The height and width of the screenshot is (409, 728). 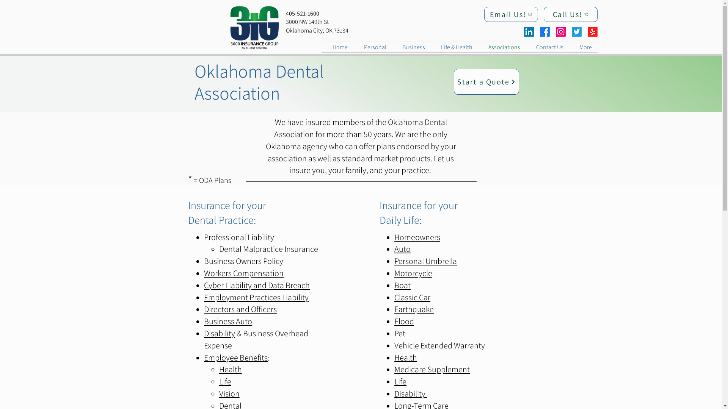 I want to click on Start a Quote, so click(x=486, y=82).